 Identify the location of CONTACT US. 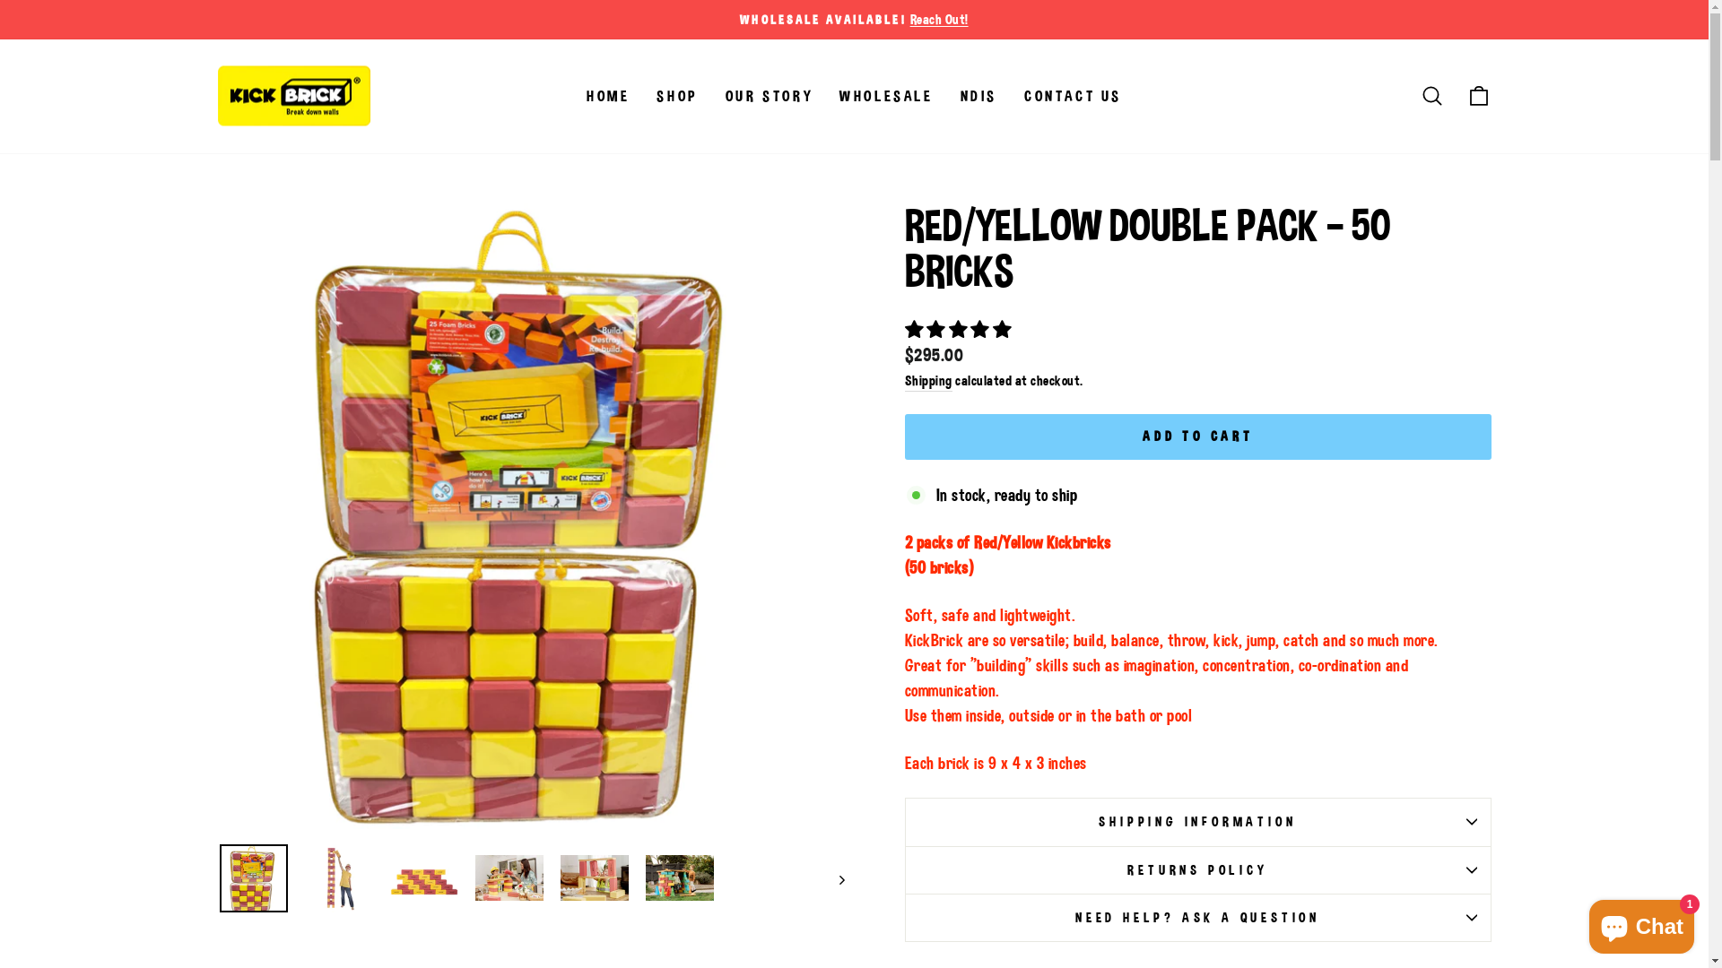
(1073, 96).